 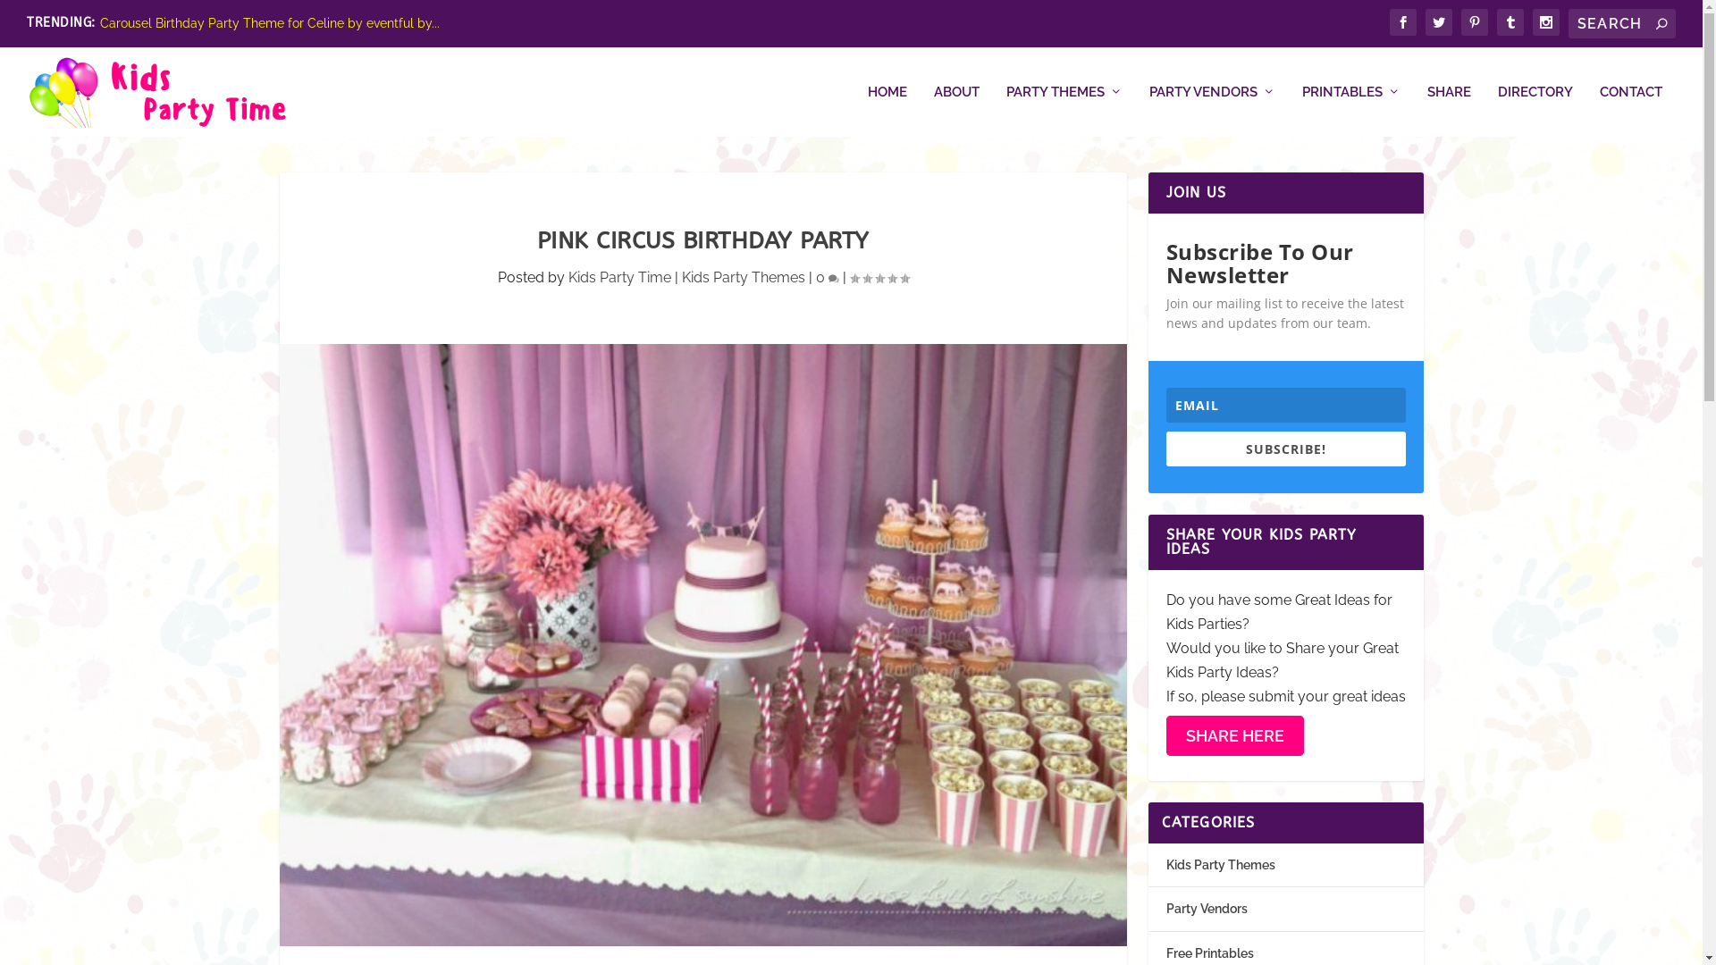 I want to click on DIRECTORY, so click(x=1535, y=111).